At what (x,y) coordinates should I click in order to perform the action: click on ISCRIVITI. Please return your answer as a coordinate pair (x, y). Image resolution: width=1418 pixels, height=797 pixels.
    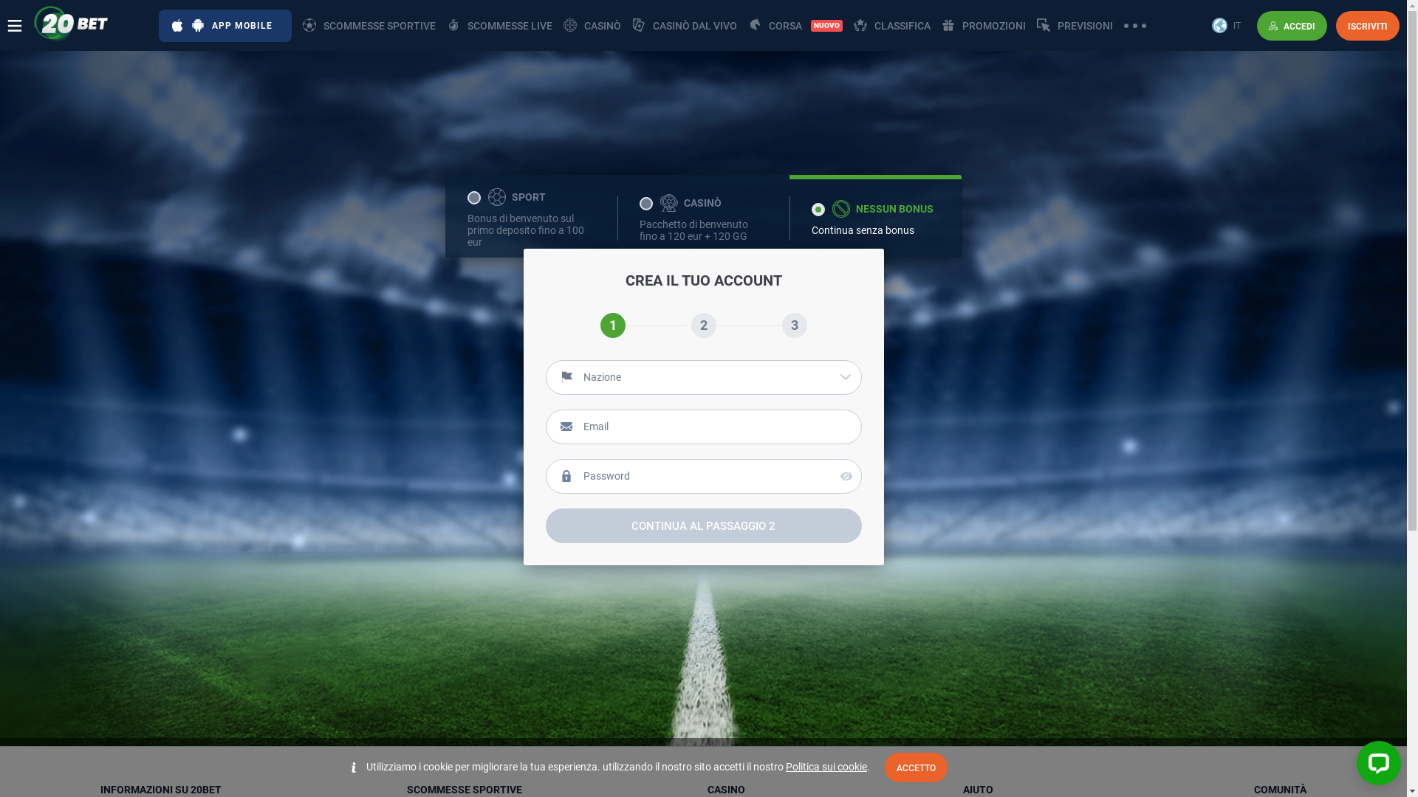
    Looking at the image, I should click on (1368, 25).